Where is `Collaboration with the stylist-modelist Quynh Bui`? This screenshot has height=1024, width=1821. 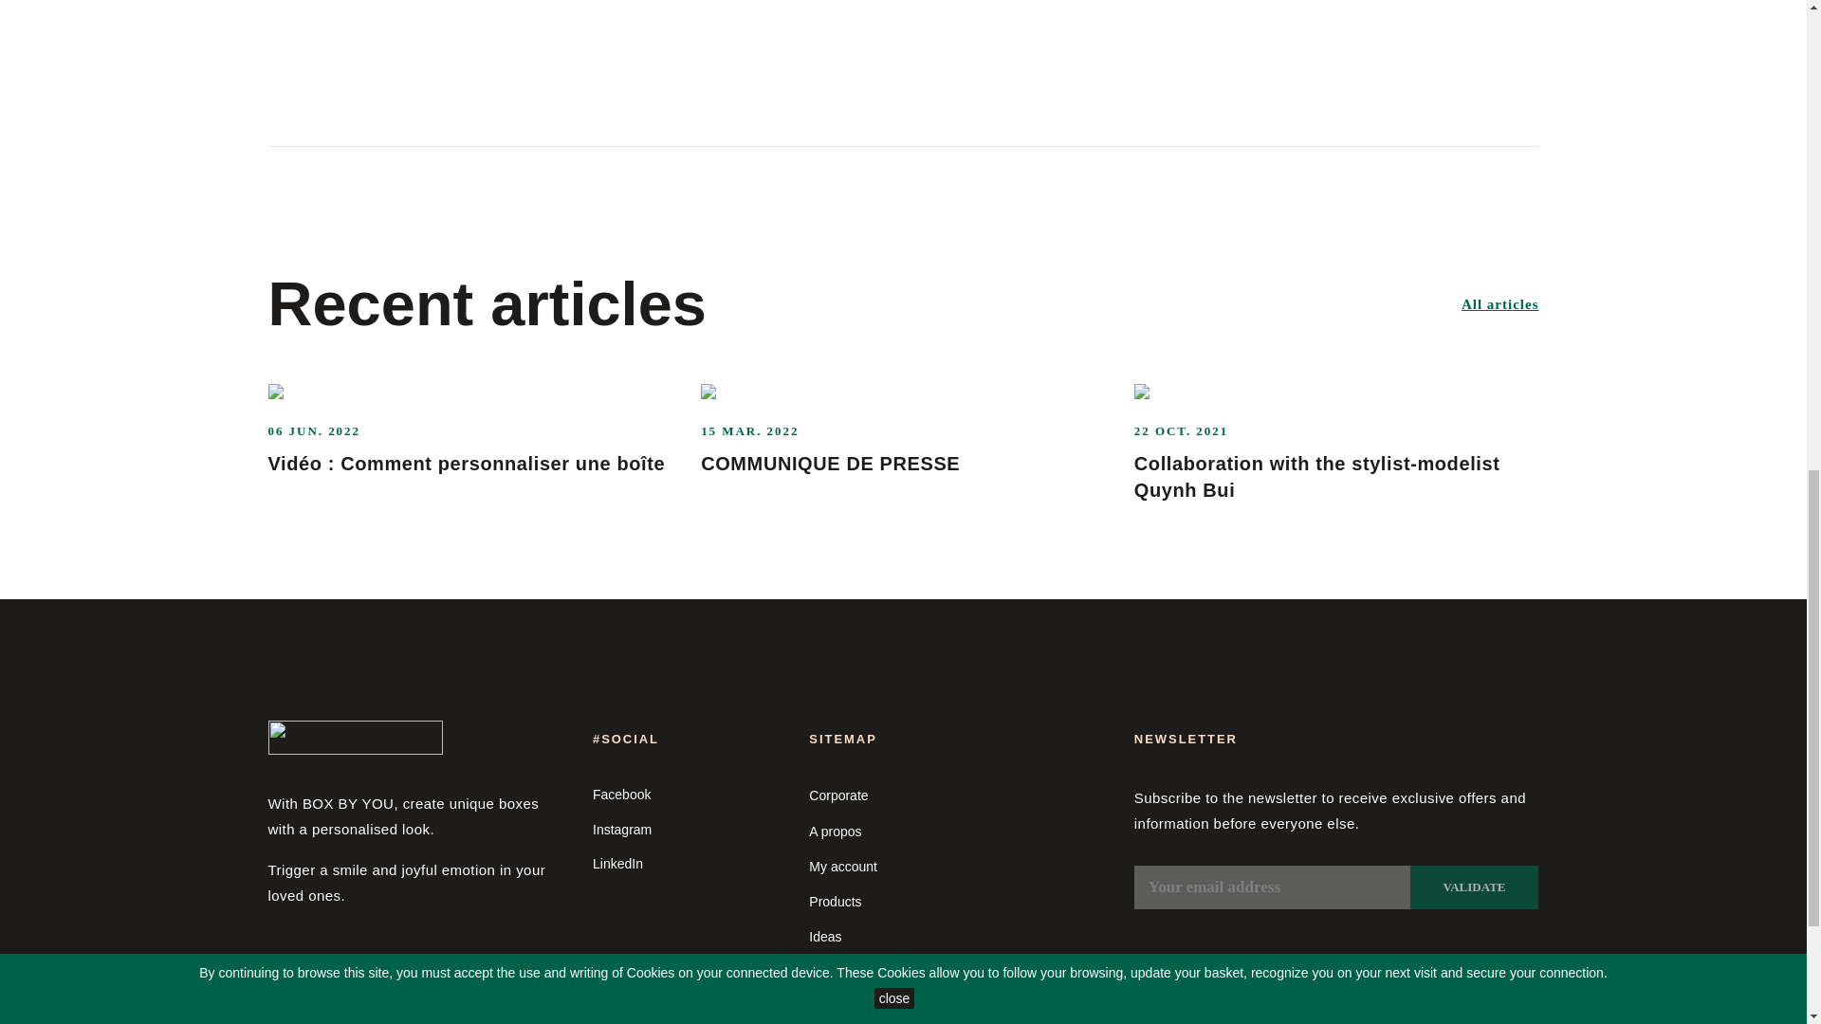 Collaboration with the stylist-modelist Quynh Bui is located at coordinates (1317, 477).